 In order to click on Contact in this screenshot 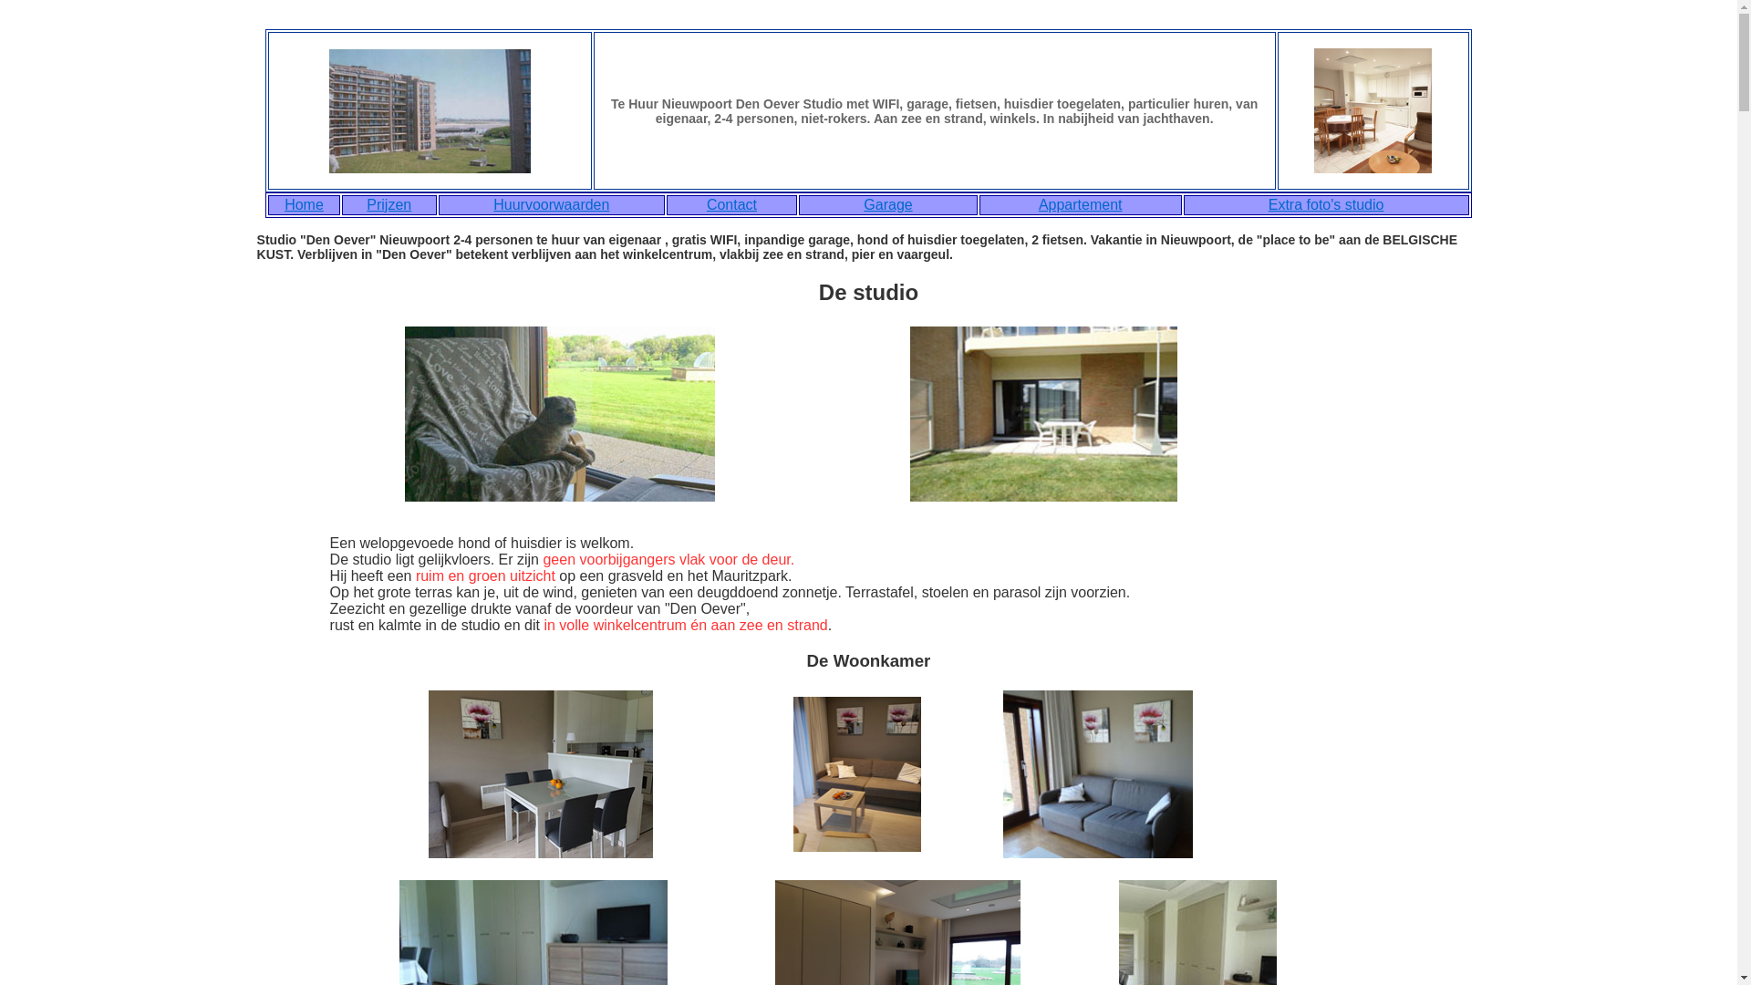, I will do `click(731, 204)`.